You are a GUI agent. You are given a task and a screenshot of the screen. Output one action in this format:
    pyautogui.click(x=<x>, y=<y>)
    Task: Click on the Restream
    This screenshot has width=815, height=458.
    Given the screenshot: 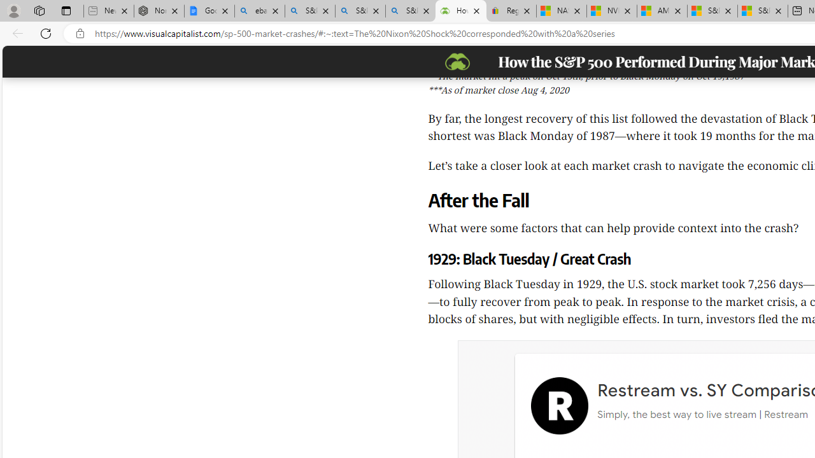 What is the action you would take?
    pyautogui.click(x=559, y=406)
    